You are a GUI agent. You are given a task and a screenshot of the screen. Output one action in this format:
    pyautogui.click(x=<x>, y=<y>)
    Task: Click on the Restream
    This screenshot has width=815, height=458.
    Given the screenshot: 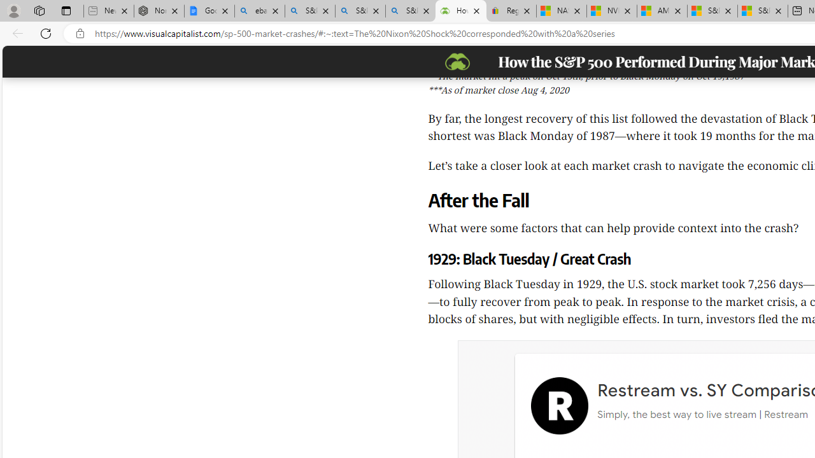 What is the action you would take?
    pyautogui.click(x=559, y=406)
    